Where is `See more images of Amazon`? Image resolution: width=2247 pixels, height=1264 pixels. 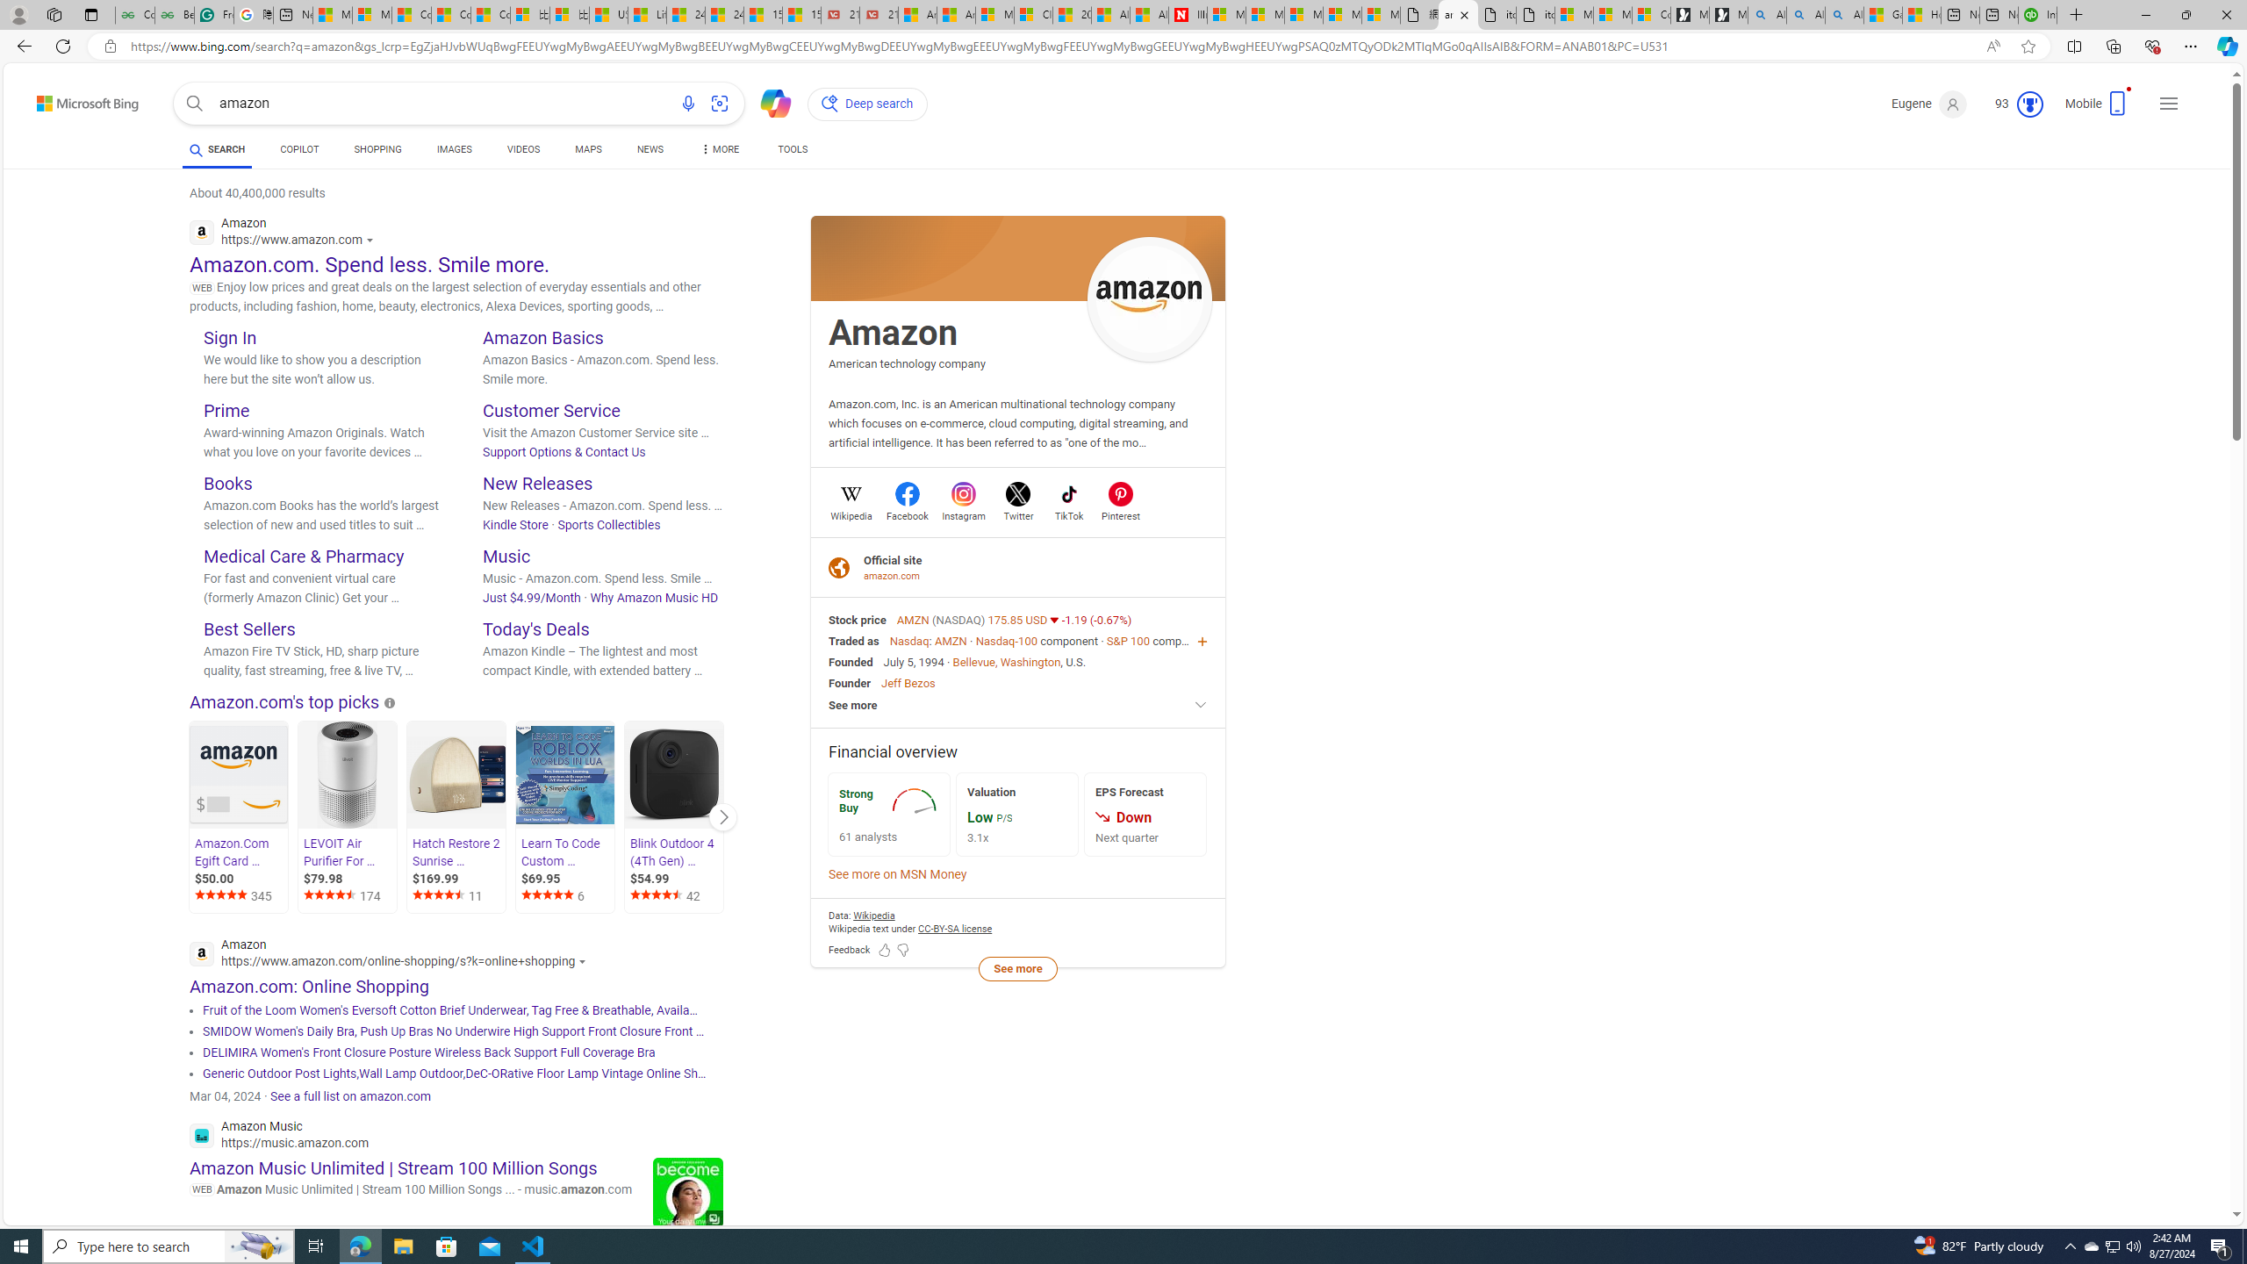 See more images of Amazon is located at coordinates (1150, 300).